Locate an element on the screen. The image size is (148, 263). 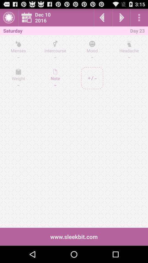
click on the icon on the right side of weight is located at coordinates (55, 78).